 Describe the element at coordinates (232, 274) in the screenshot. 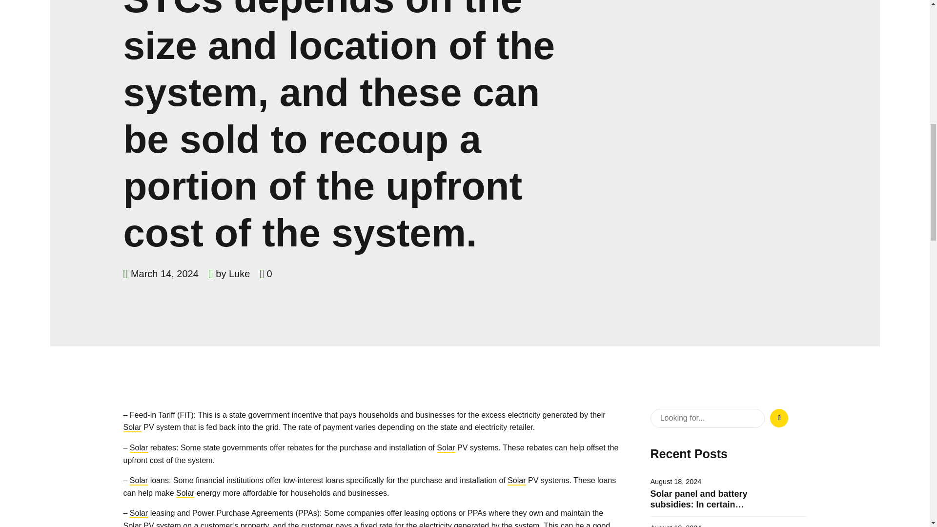

I see `by Luke` at that location.